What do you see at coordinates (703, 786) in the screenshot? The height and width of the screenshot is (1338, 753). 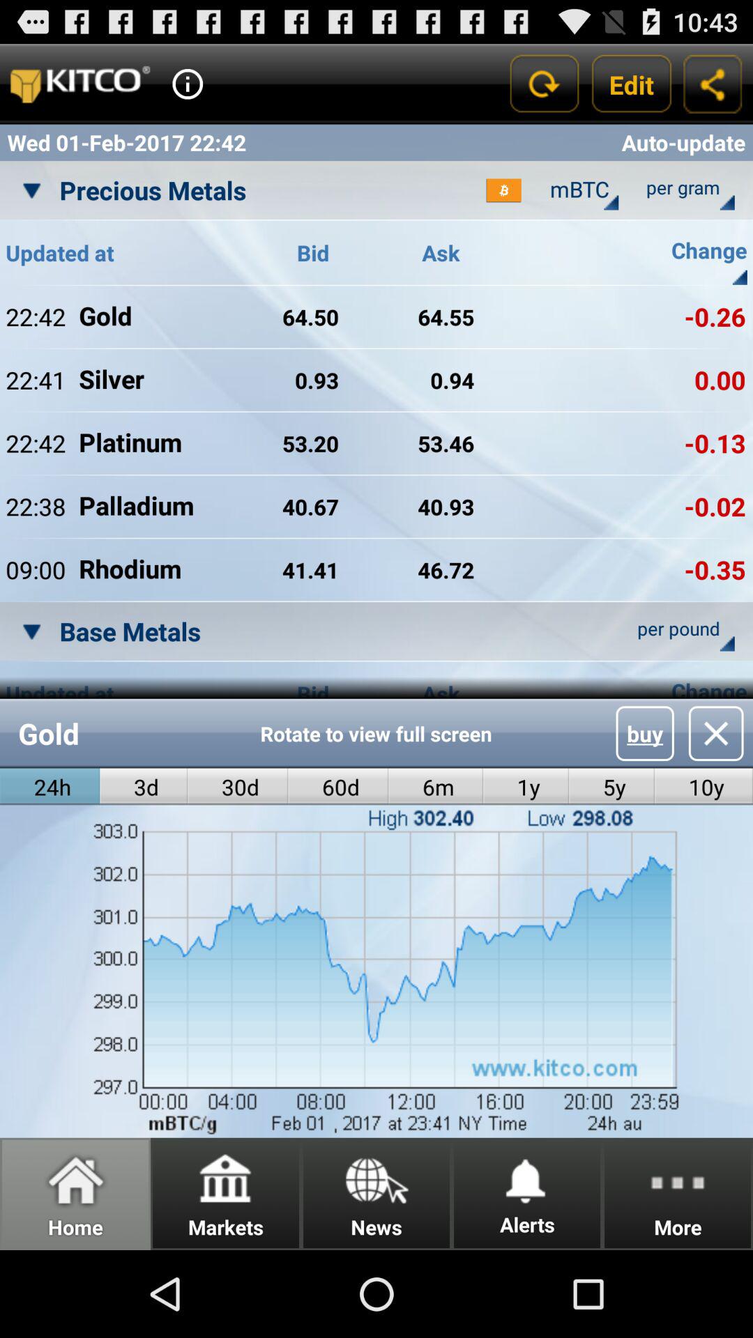 I see `select the button which is right to the 5y button` at bounding box center [703, 786].